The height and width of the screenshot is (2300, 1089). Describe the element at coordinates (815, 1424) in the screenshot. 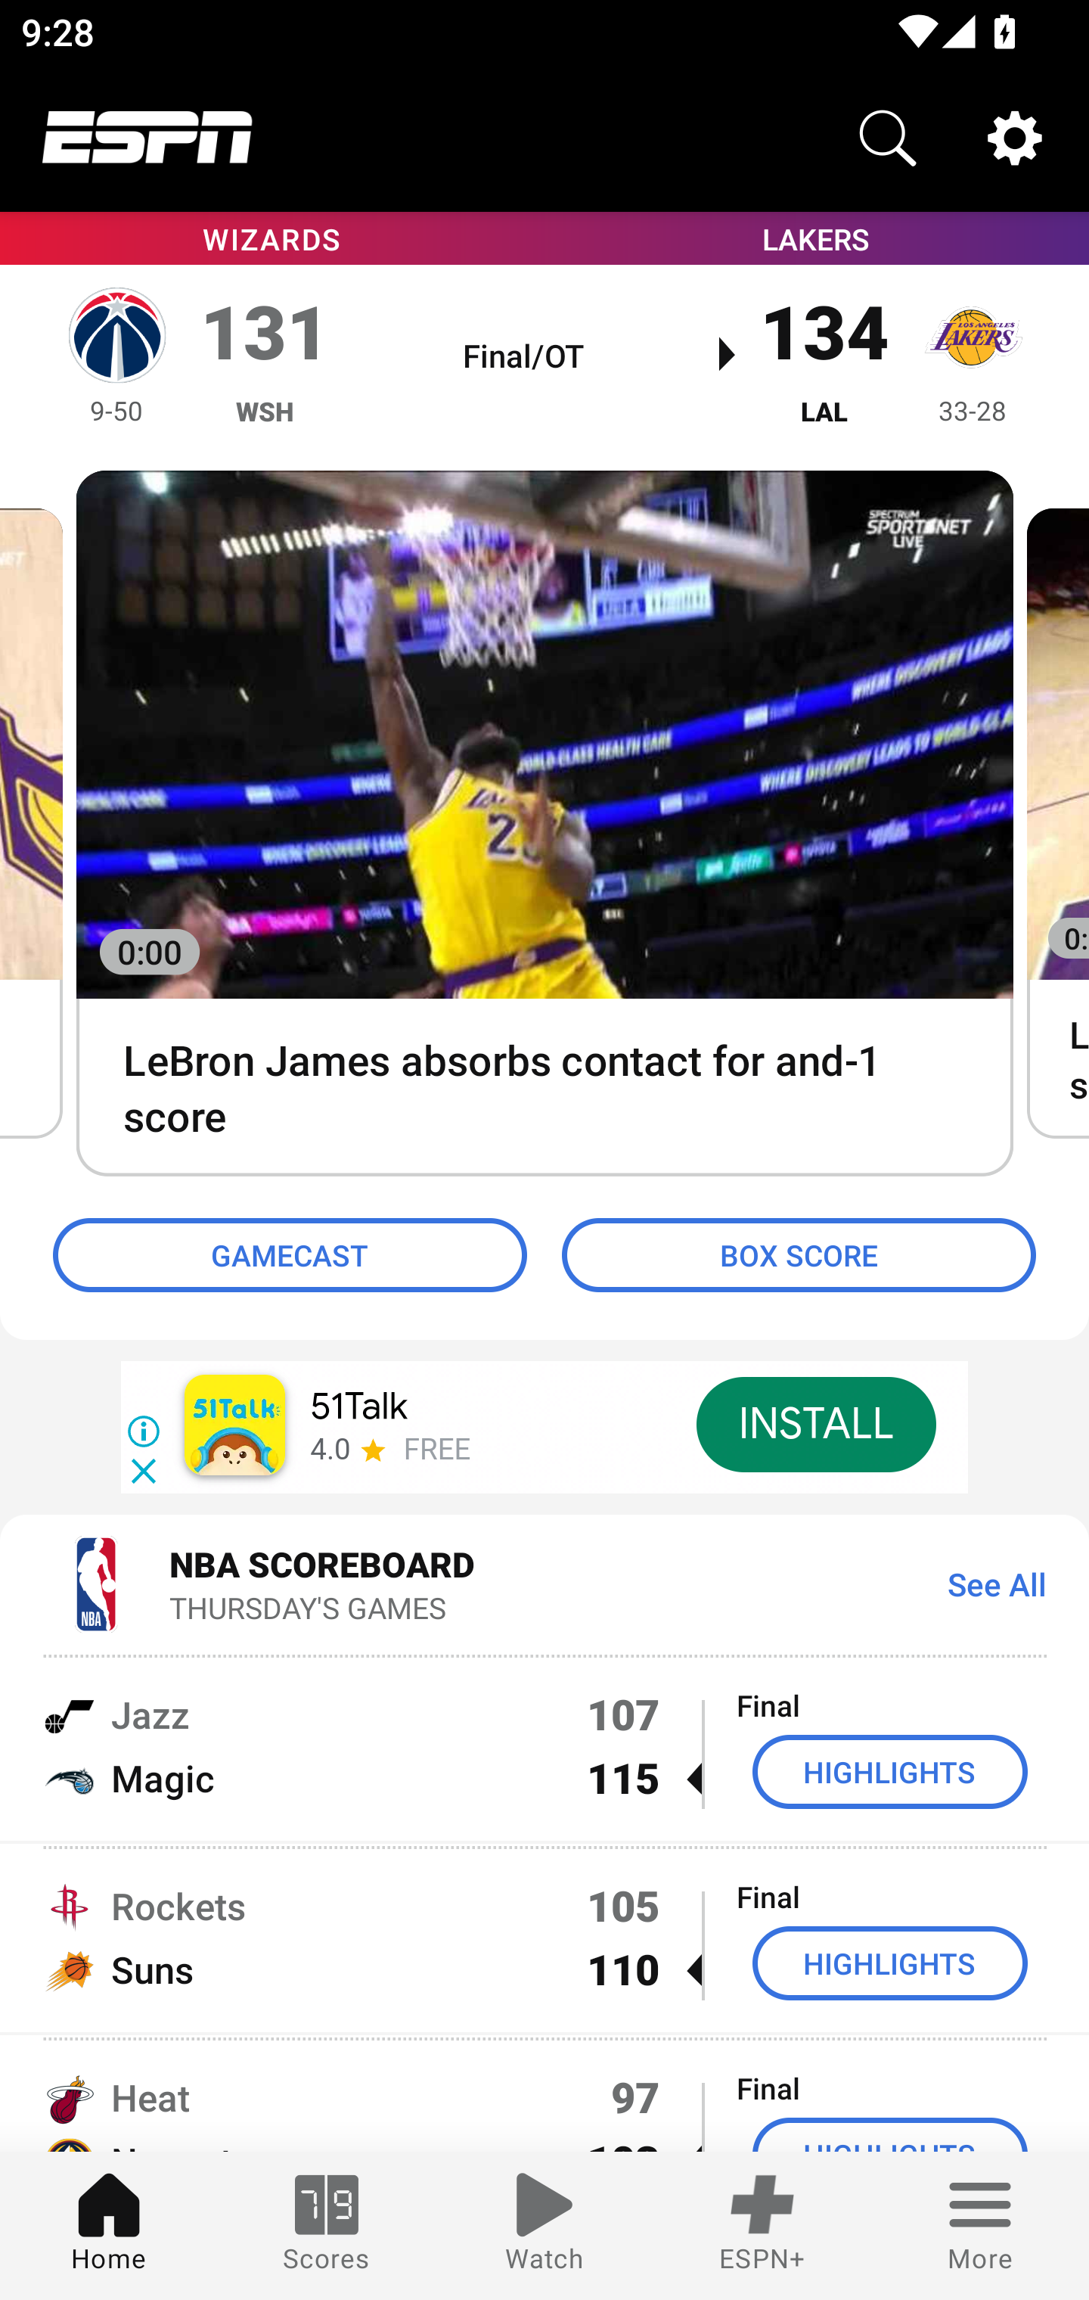

I see `INSTALL` at that location.